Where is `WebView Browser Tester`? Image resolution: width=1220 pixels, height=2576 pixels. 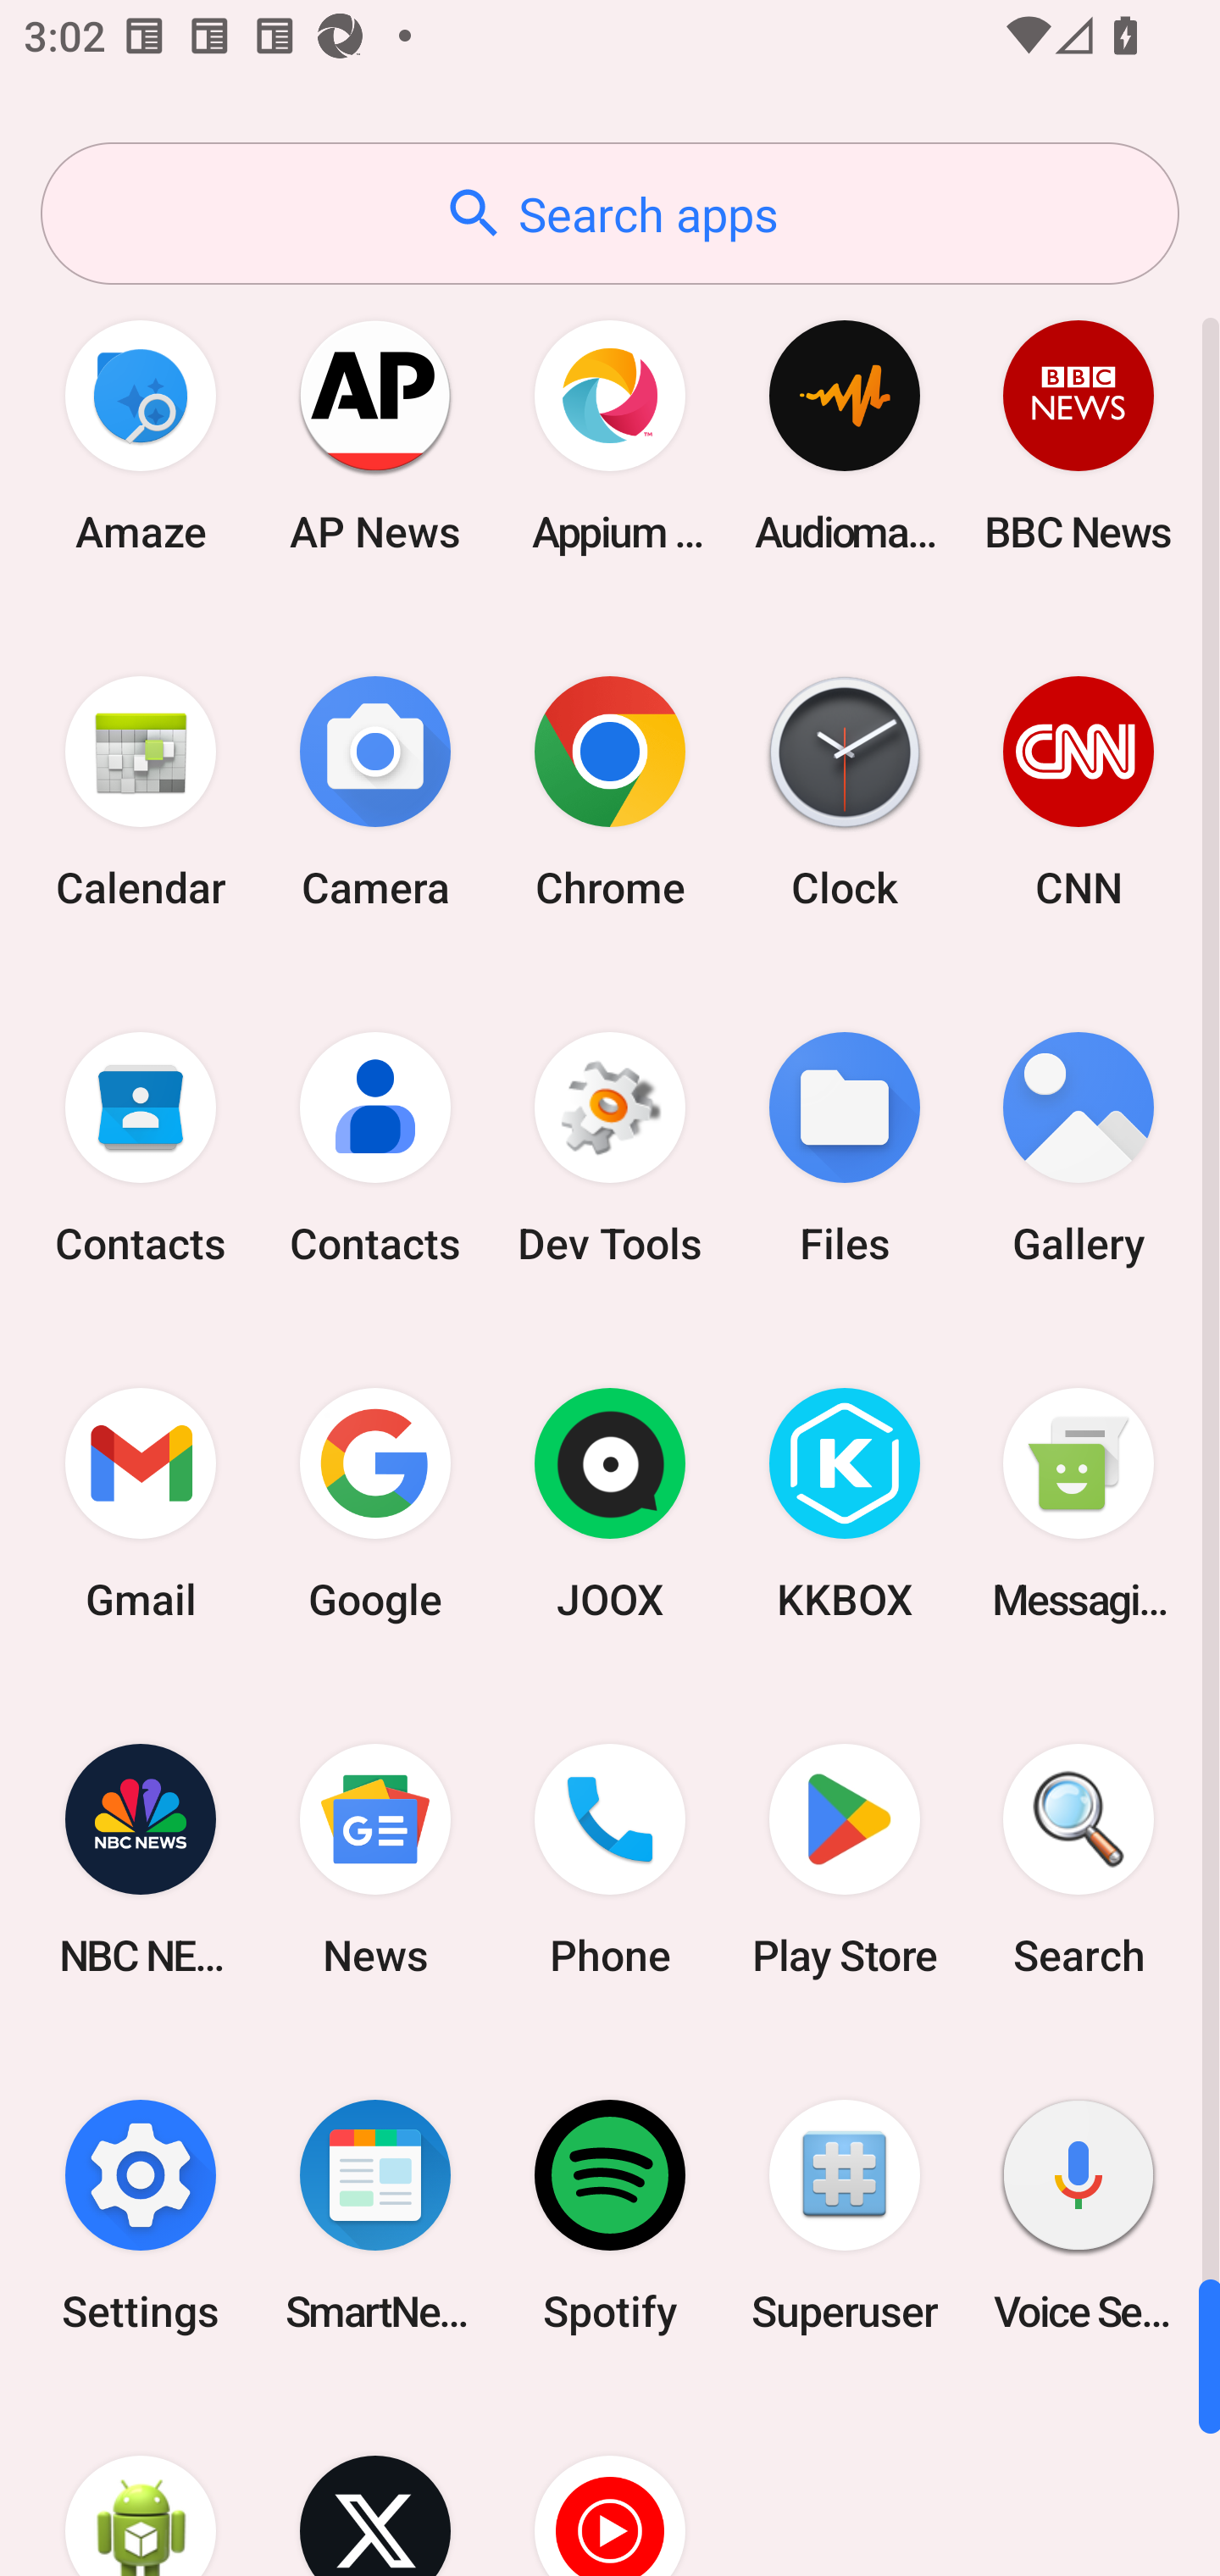 WebView Browser Tester is located at coordinates (141, 2484).